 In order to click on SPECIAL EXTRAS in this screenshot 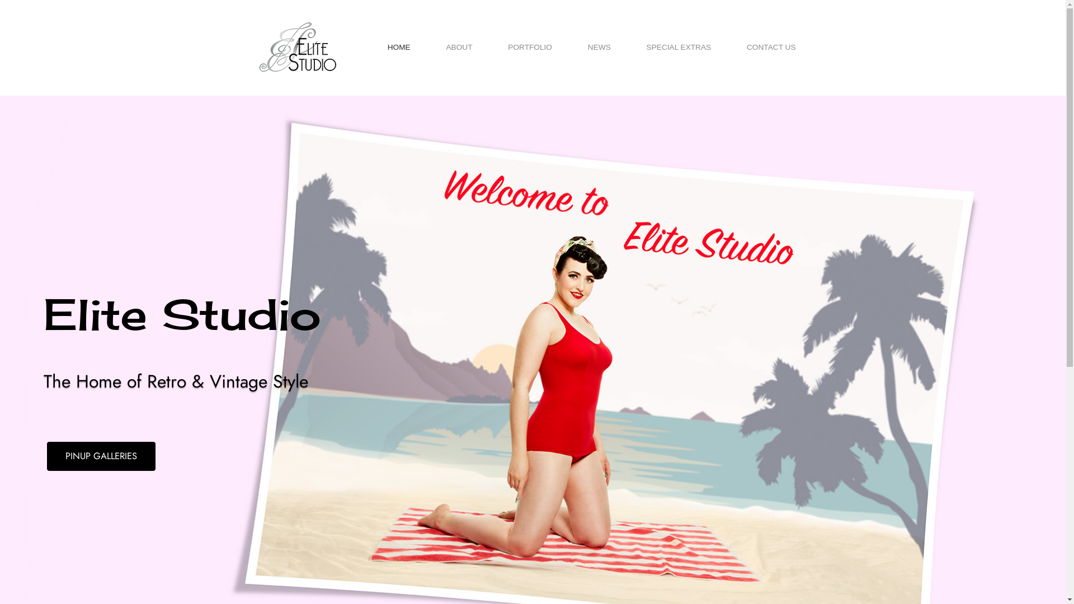, I will do `click(679, 48)`.